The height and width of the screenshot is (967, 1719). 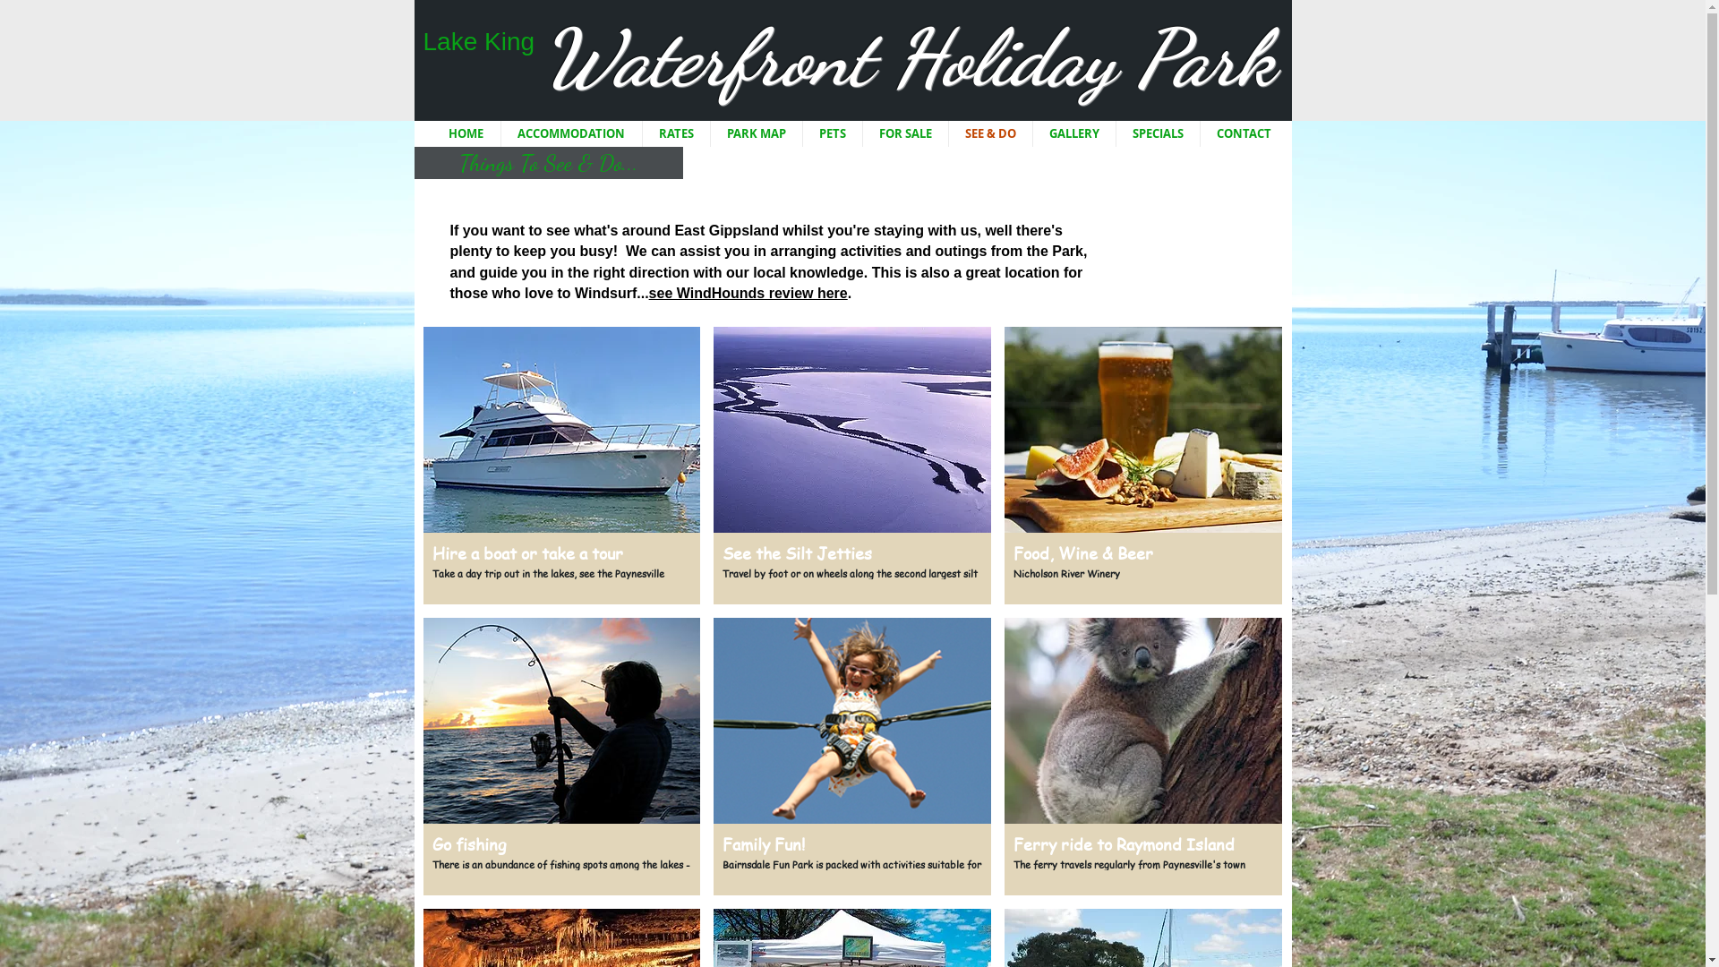 I want to click on SPECIALS, so click(x=1157, y=134).